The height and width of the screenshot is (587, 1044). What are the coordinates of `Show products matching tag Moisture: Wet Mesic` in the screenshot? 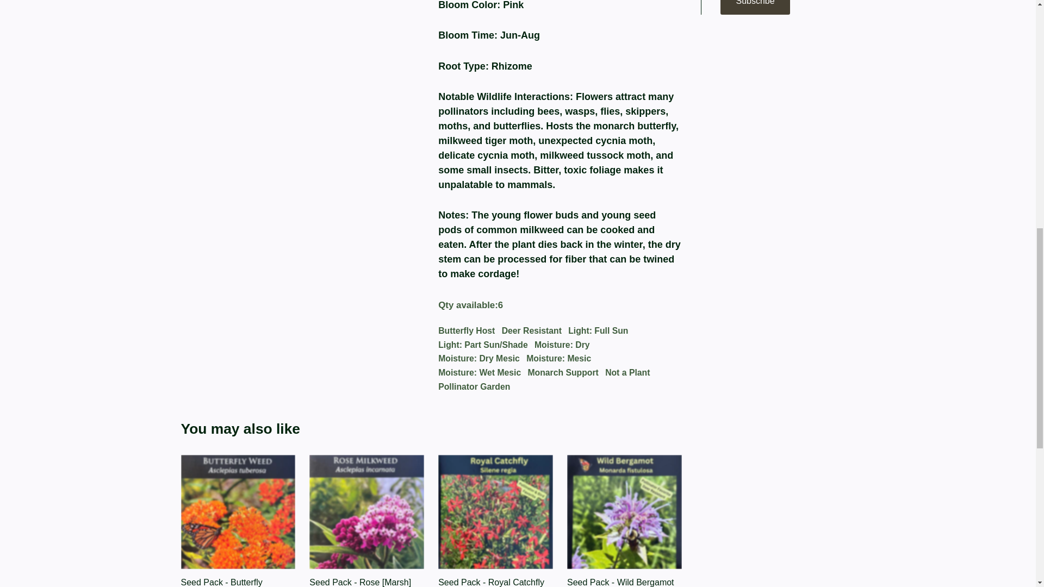 It's located at (480, 372).